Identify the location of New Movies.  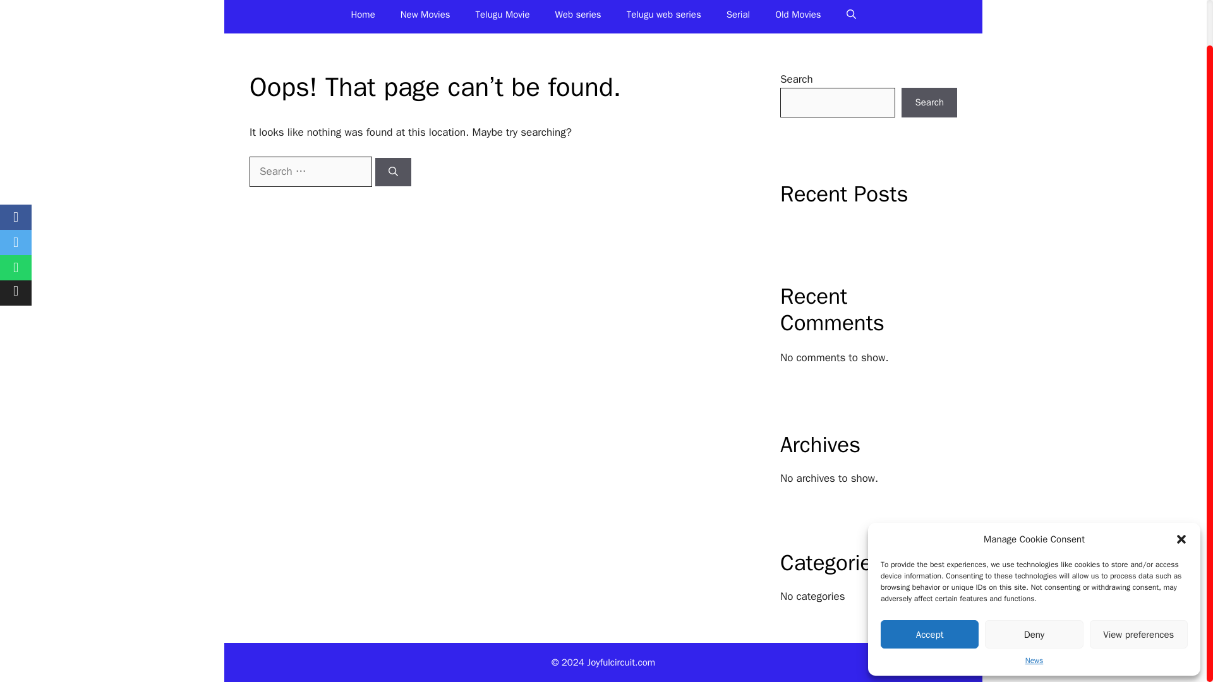
(426, 16).